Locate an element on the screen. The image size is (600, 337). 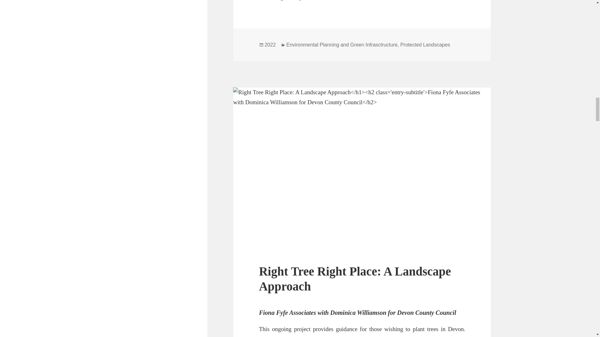
Environmental Planning and Green Infrasctructure is located at coordinates (342, 45).